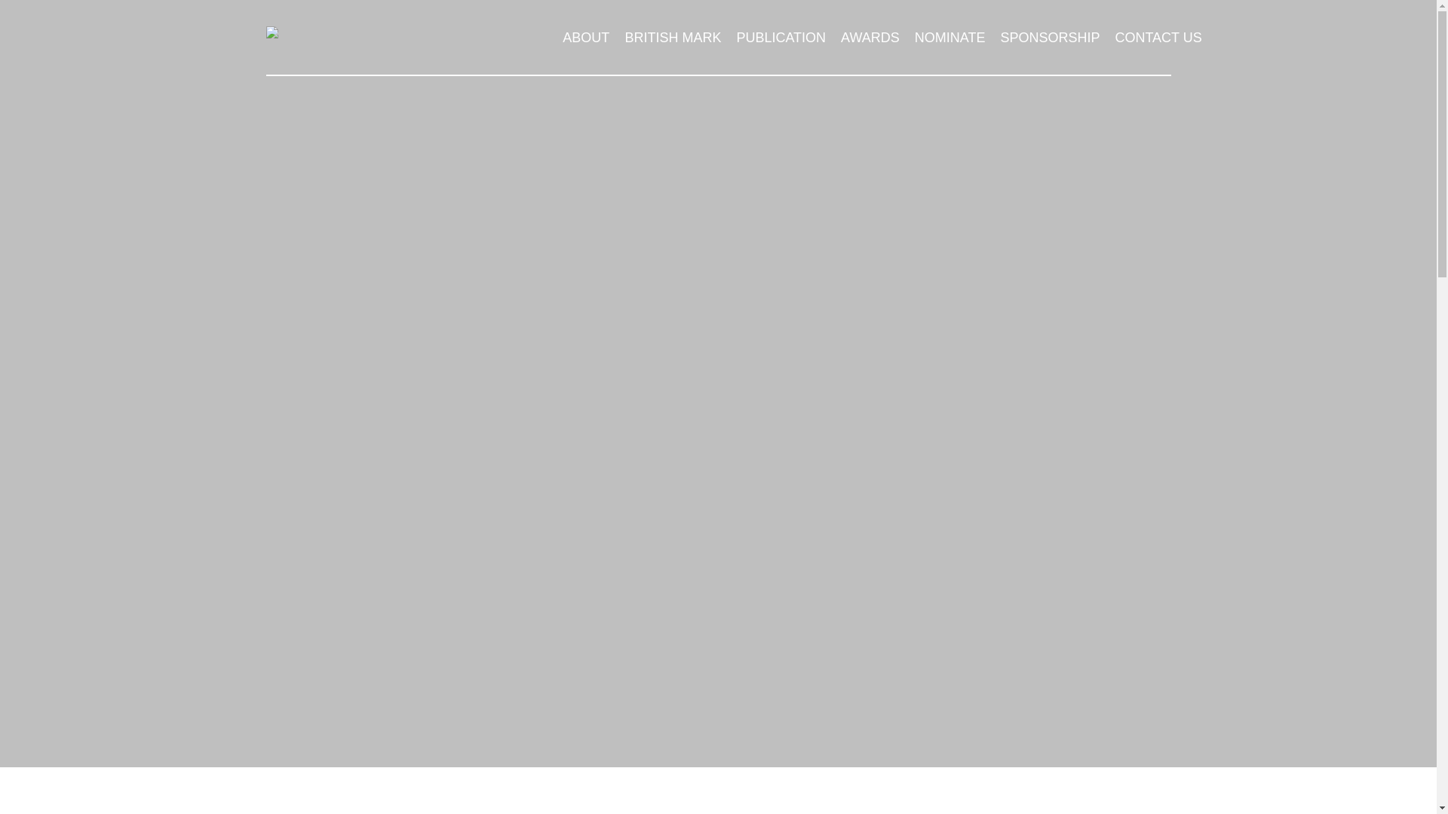 Image resolution: width=1448 pixels, height=814 pixels. Describe the element at coordinates (870, 38) in the screenshot. I see `AWARDS` at that location.